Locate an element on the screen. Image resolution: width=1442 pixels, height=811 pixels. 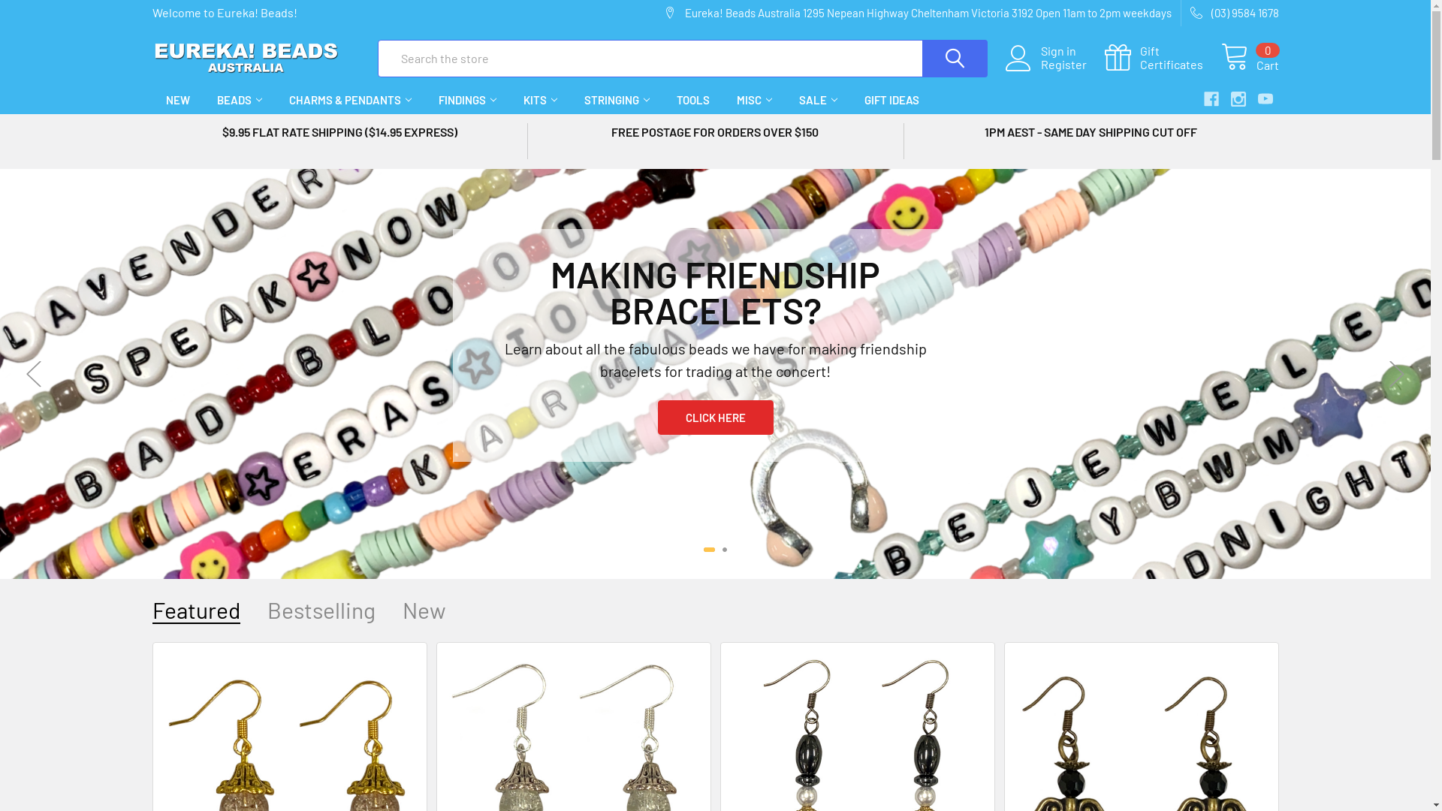
GIFT IDEAS is located at coordinates (891, 101).